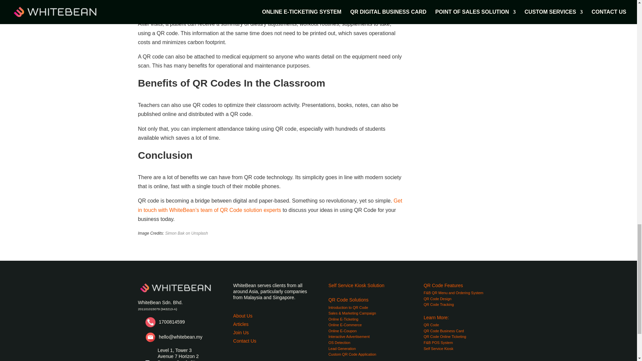 The image size is (642, 361). I want to click on Online E-Commerce, so click(345, 325).